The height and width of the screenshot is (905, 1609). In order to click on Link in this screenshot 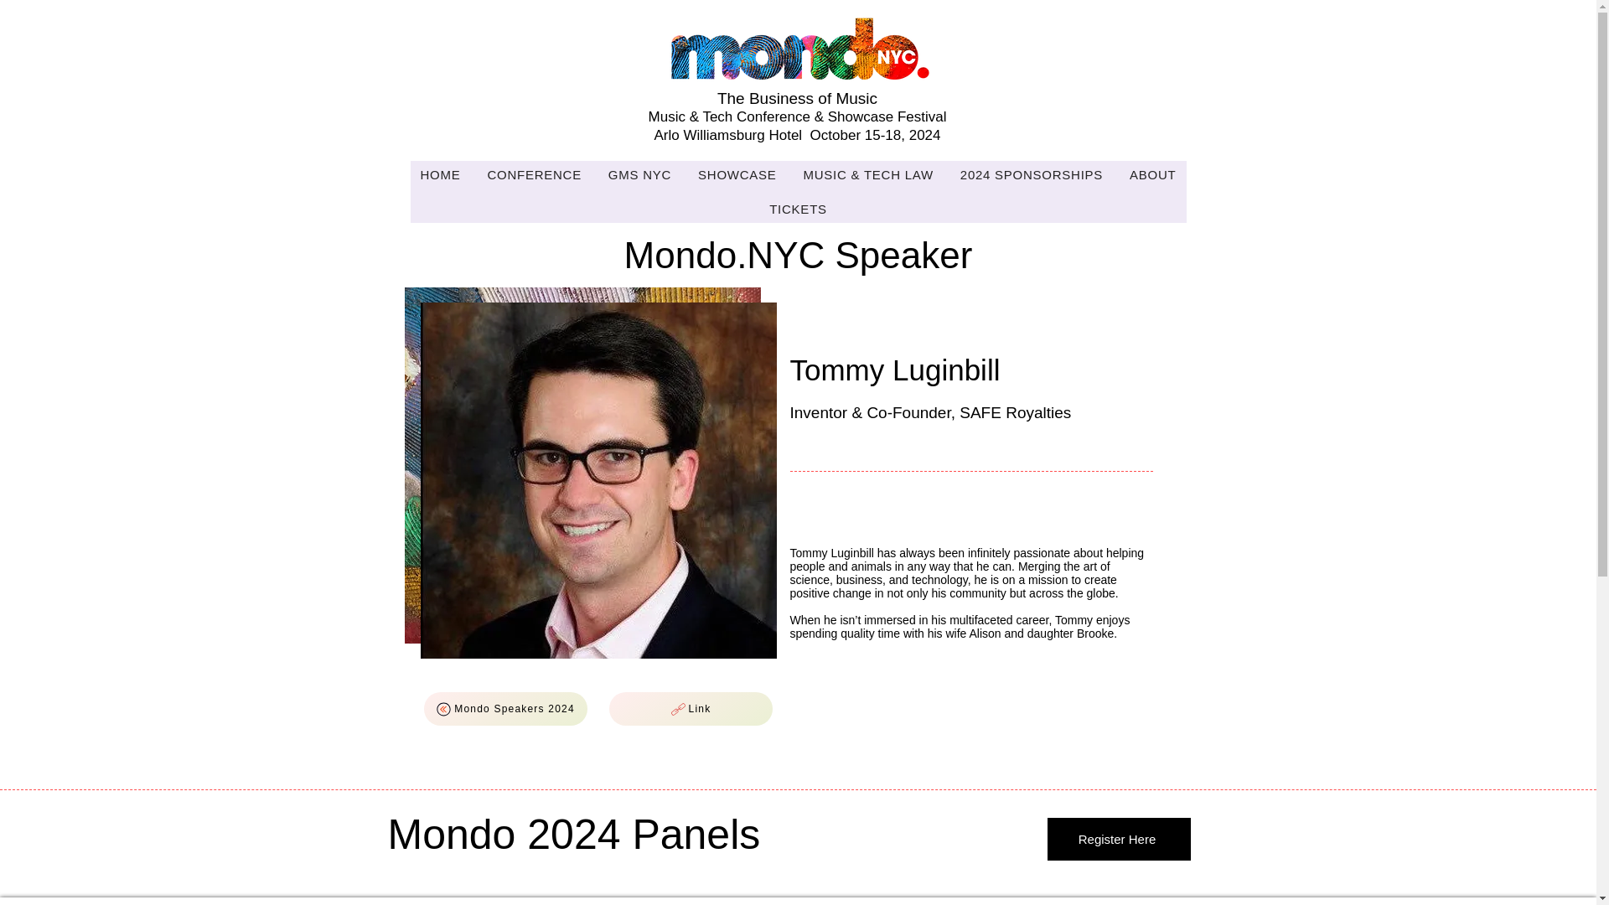, I will do `click(690, 709)`.